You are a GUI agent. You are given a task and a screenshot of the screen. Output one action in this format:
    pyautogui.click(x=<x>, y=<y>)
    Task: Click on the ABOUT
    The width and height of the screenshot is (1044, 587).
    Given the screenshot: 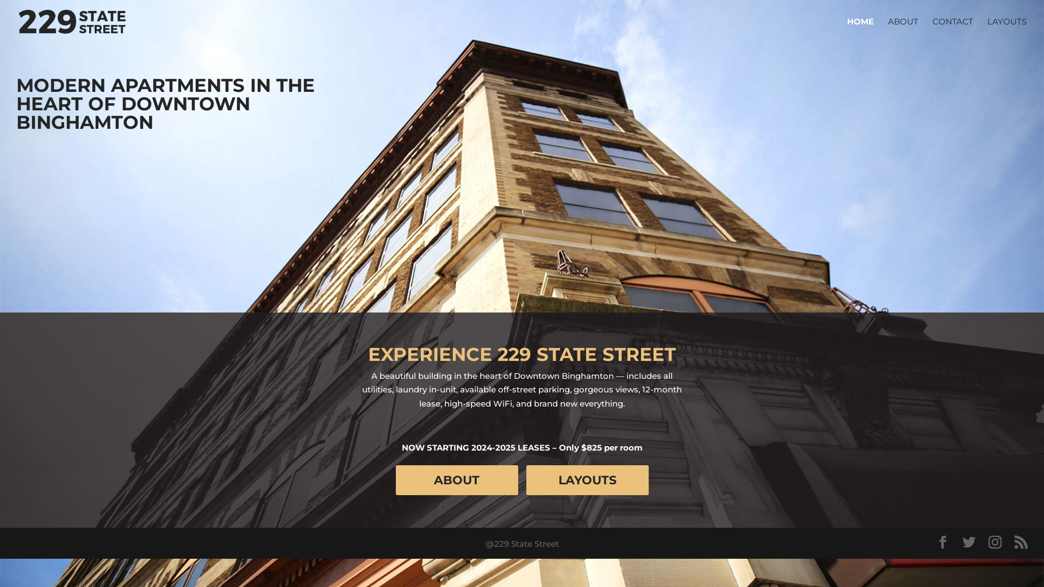 What is the action you would take?
    pyautogui.click(x=457, y=480)
    